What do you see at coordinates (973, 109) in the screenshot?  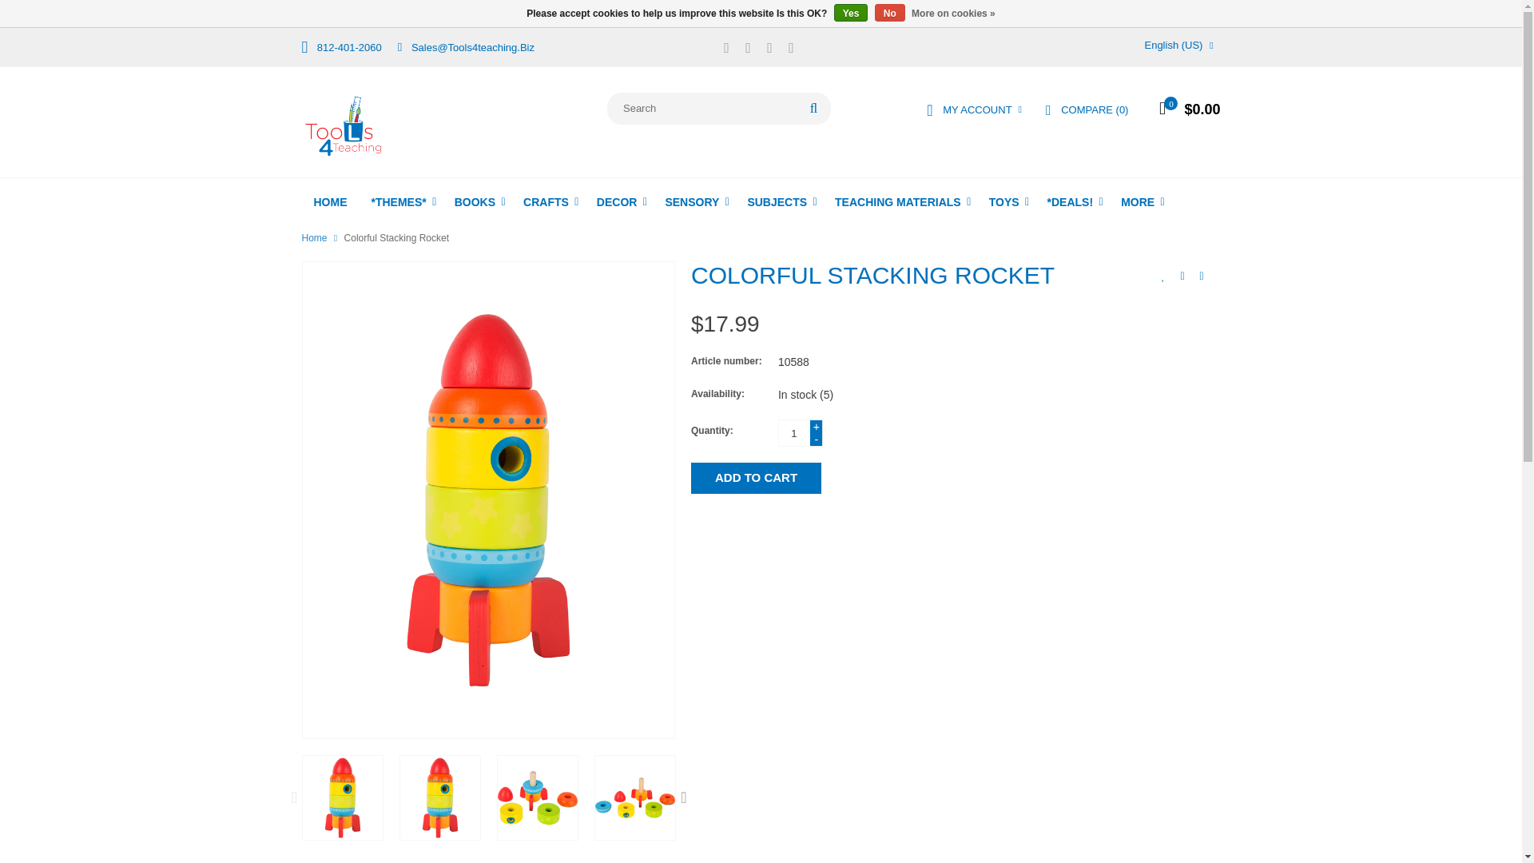 I see `MY ACCOUNT` at bounding box center [973, 109].